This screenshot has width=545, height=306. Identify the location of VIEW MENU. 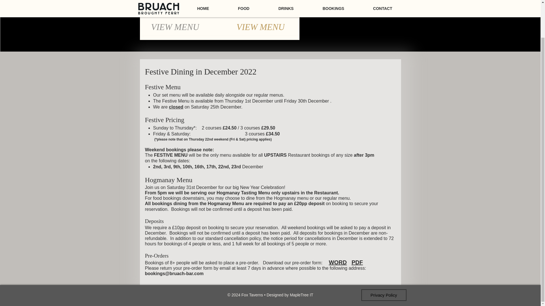
(261, 27).